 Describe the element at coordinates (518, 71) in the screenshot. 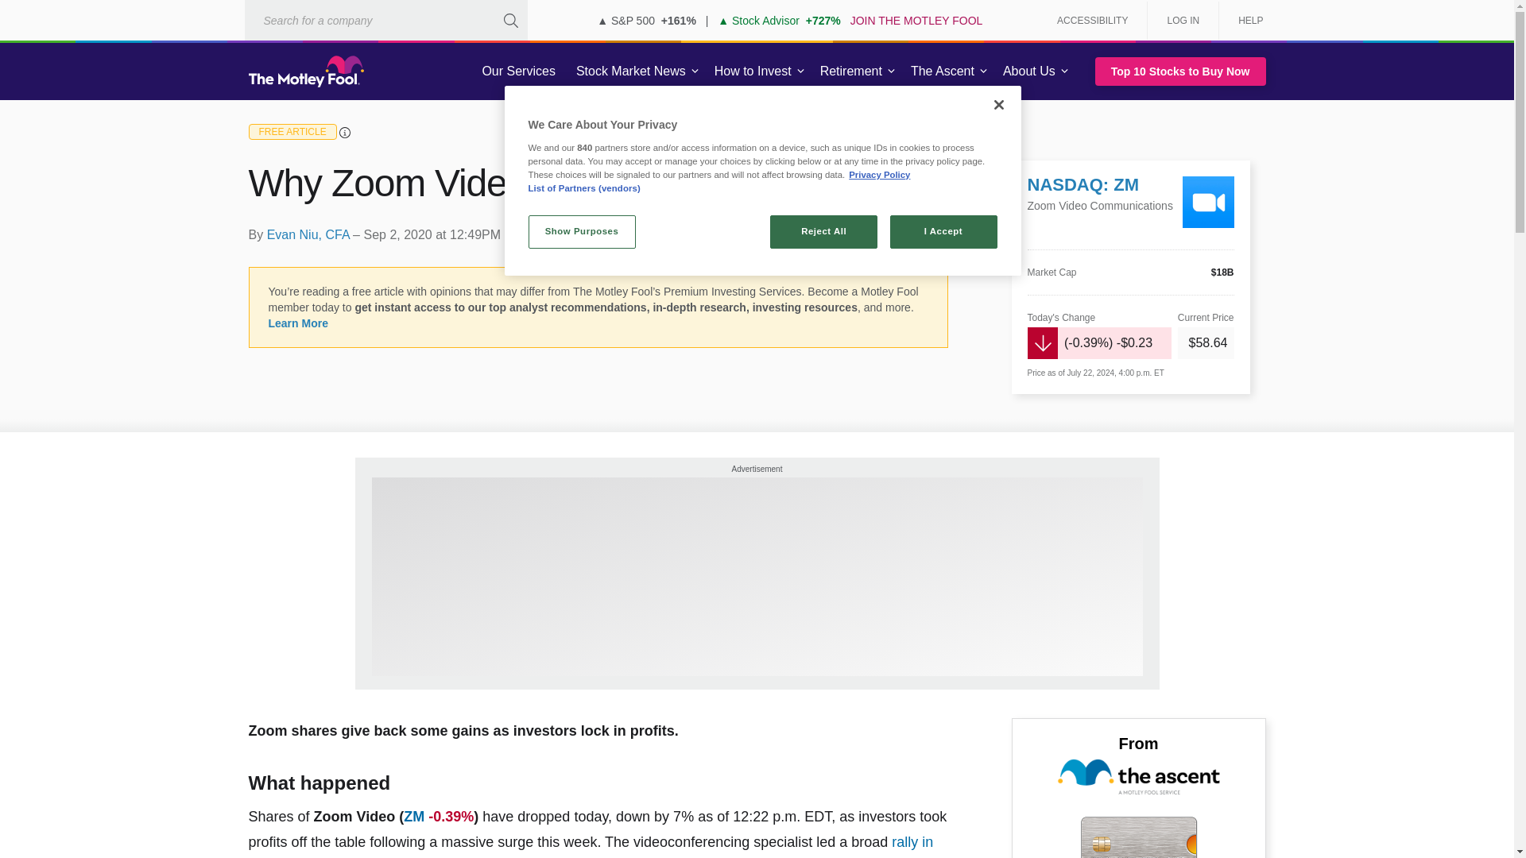

I see `Our Services` at that location.